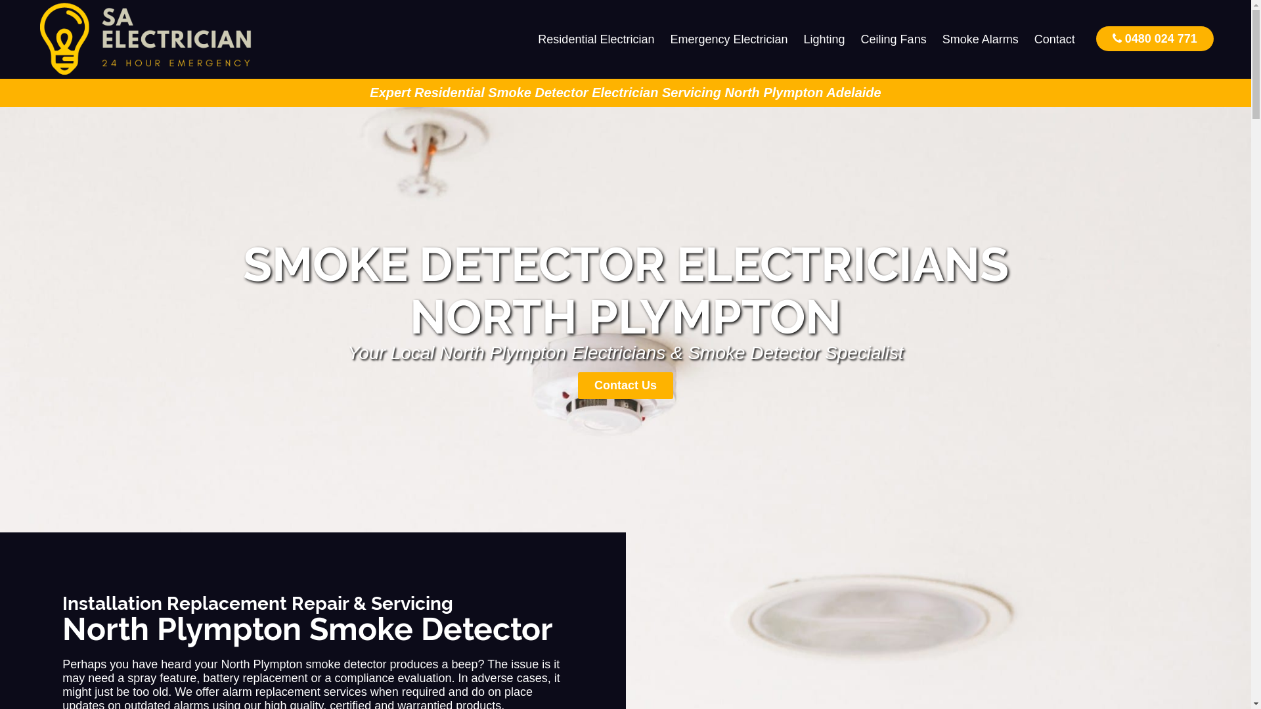  Describe the element at coordinates (729, 39) in the screenshot. I see `Emergency Electrician` at that location.